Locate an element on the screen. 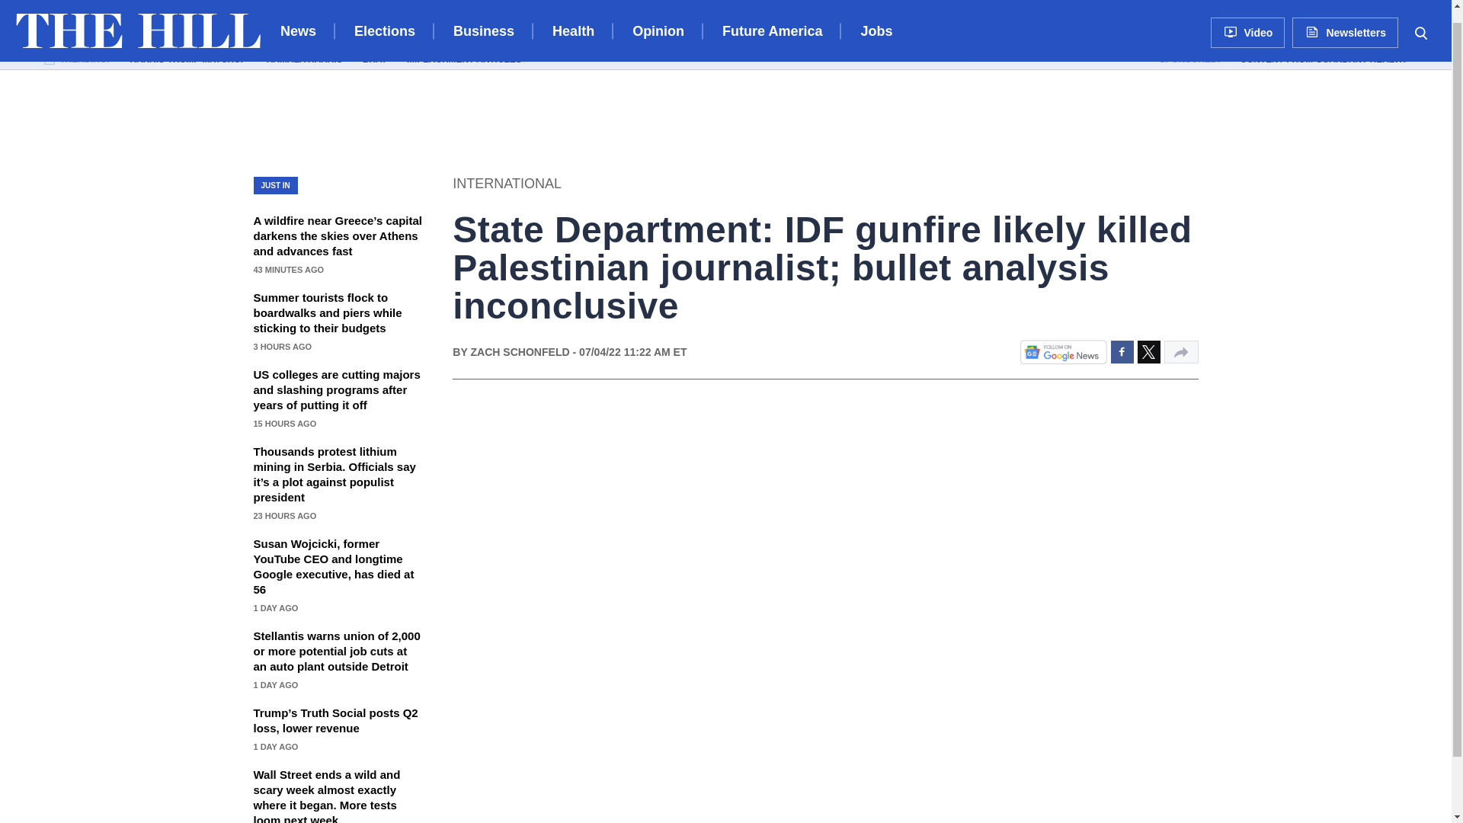  Business is located at coordinates (484, 18).